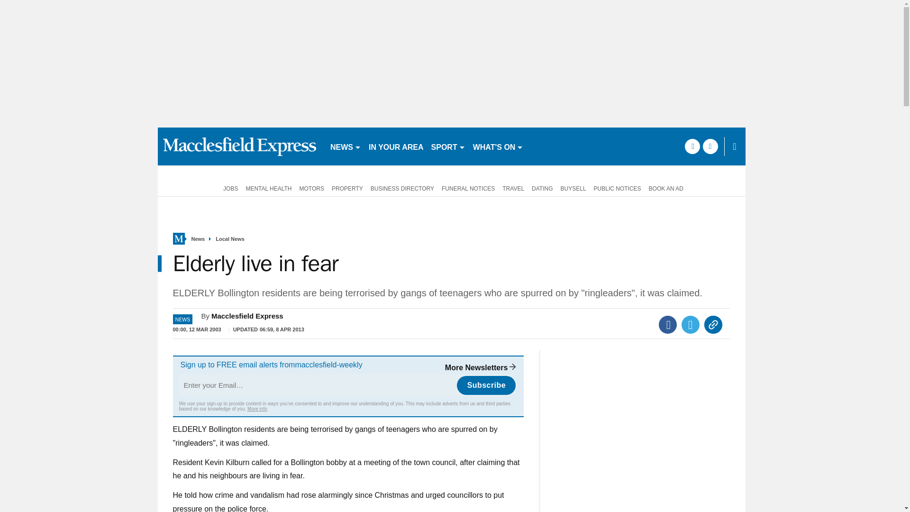 Image resolution: width=910 pixels, height=512 pixels. Describe the element at coordinates (347, 188) in the screenshot. I see `PROPERTY` at that location.